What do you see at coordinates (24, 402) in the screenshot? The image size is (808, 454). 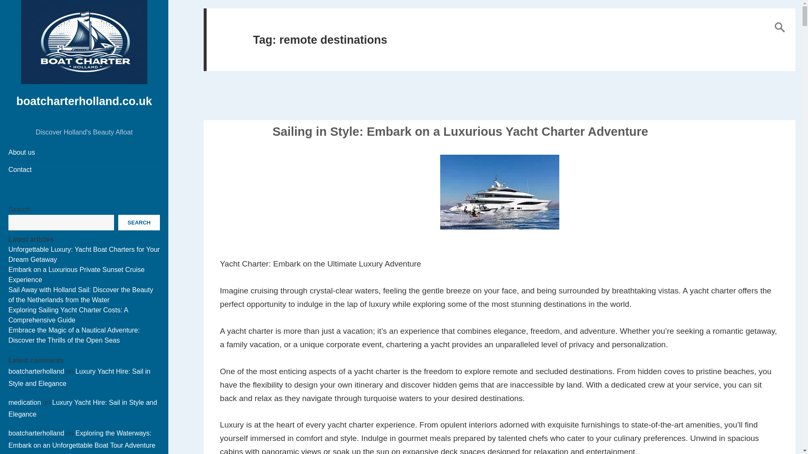 I see `medication` at bounding box center [24, 402].